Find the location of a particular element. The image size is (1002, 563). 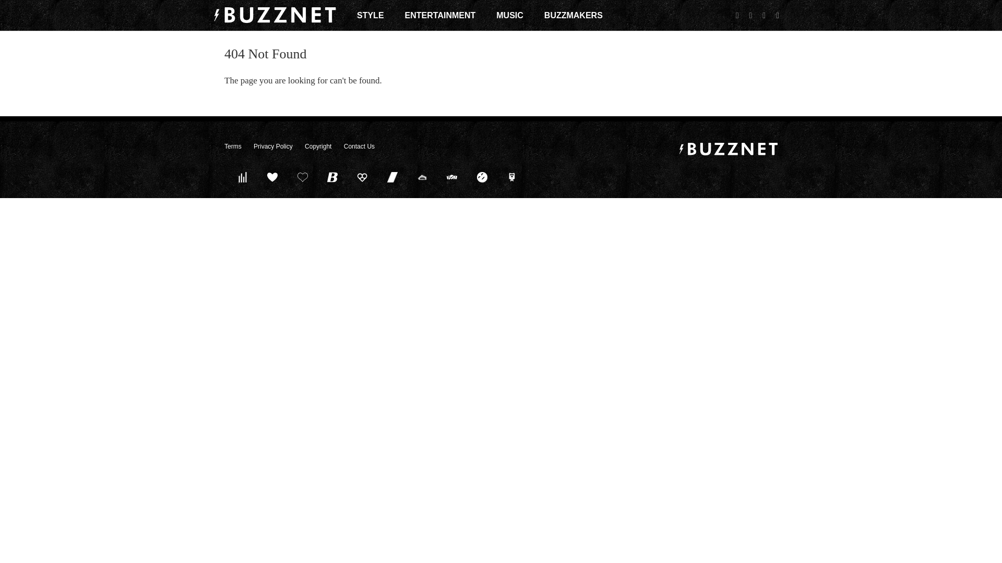

ENTERTAINMENT is located at coordinates (440, 15).